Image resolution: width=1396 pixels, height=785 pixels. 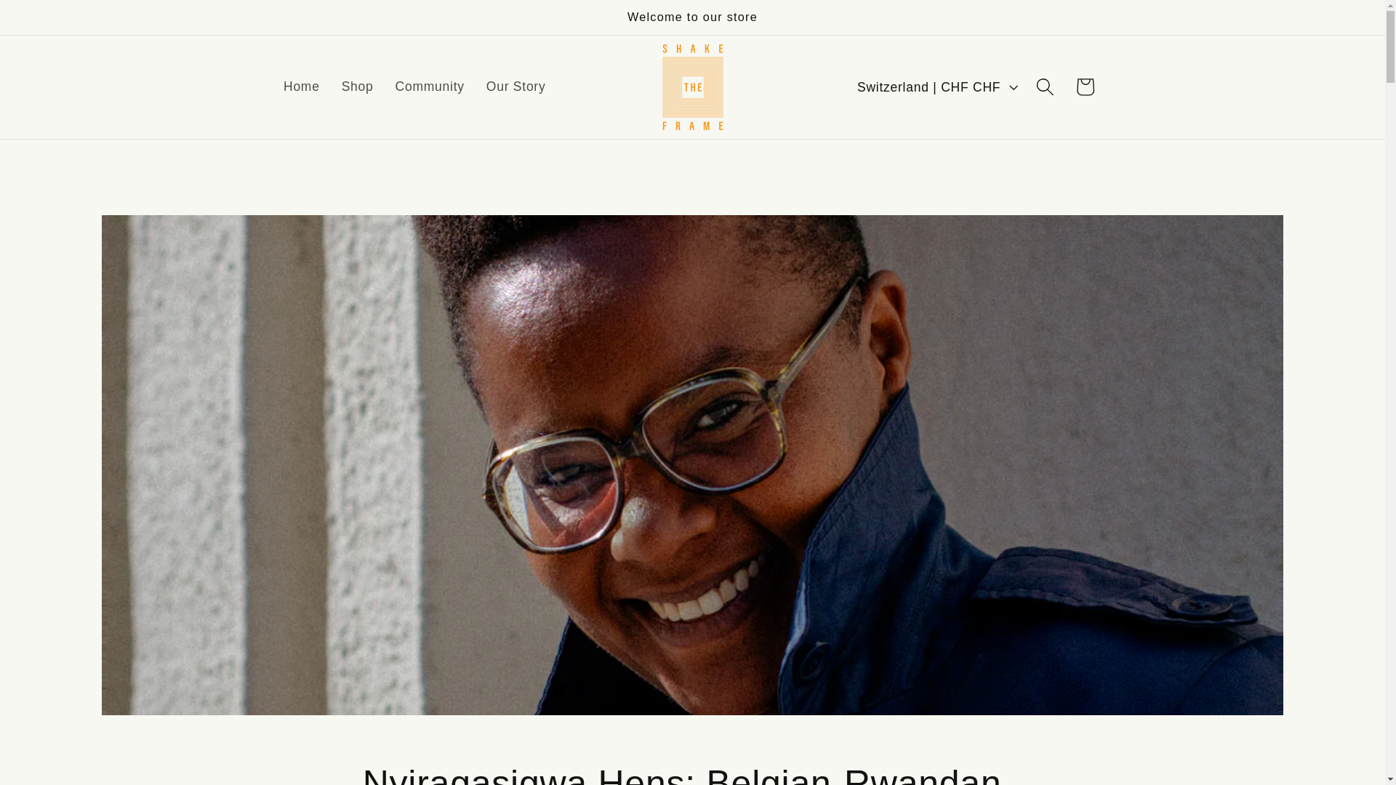 What do you see at coordinates (358, 86) in the screenshot?
I see `Shop` at bounding box center [358, 86].